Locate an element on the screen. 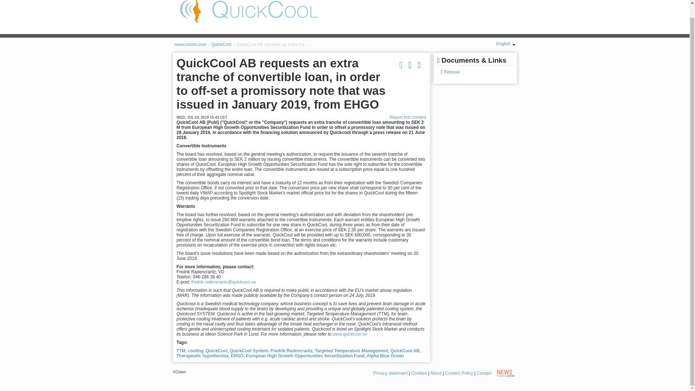  Therapeutic hypothermia is located at coordinates (203, 356).